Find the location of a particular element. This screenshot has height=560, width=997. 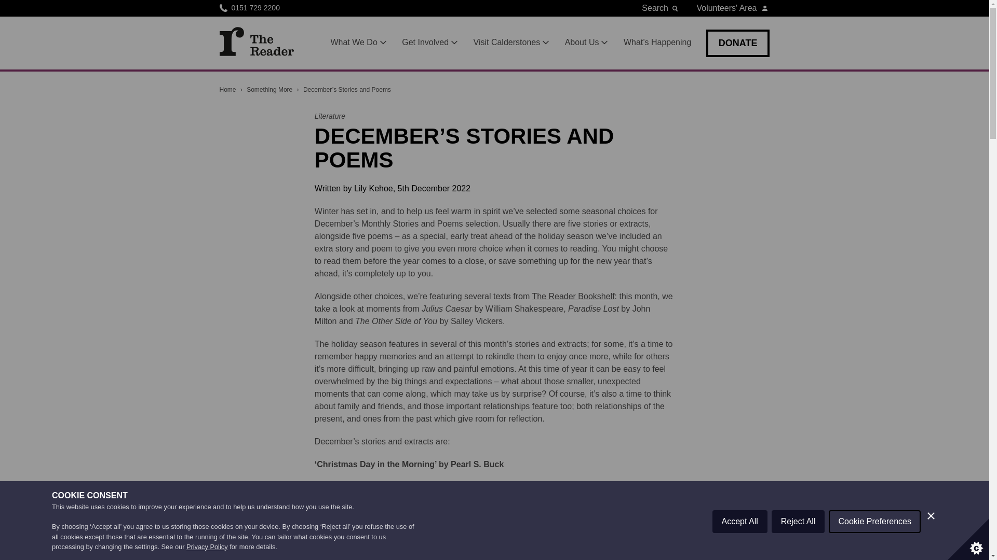

Visit Calderstones is located at coordinates (512, 43).